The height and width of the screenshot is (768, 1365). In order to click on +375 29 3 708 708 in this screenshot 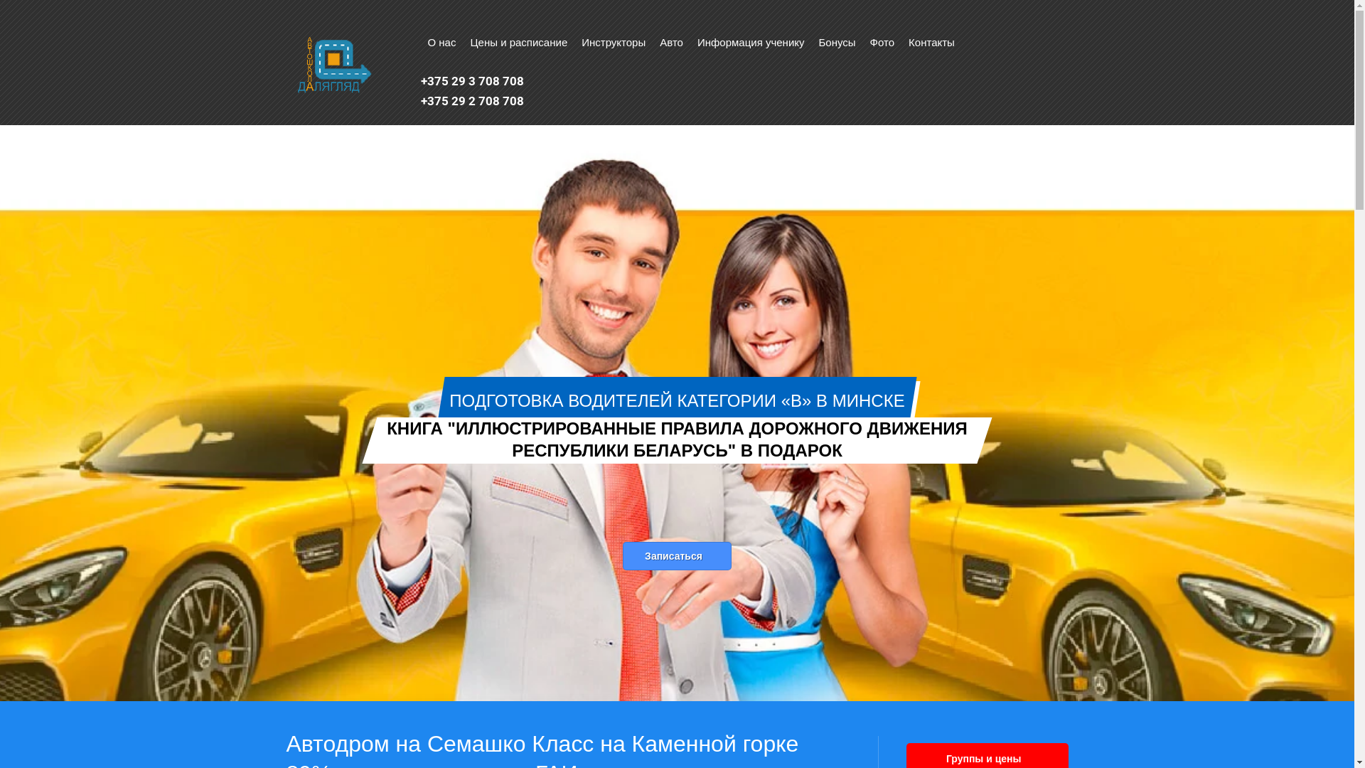, I will do `click(472, 81)`.